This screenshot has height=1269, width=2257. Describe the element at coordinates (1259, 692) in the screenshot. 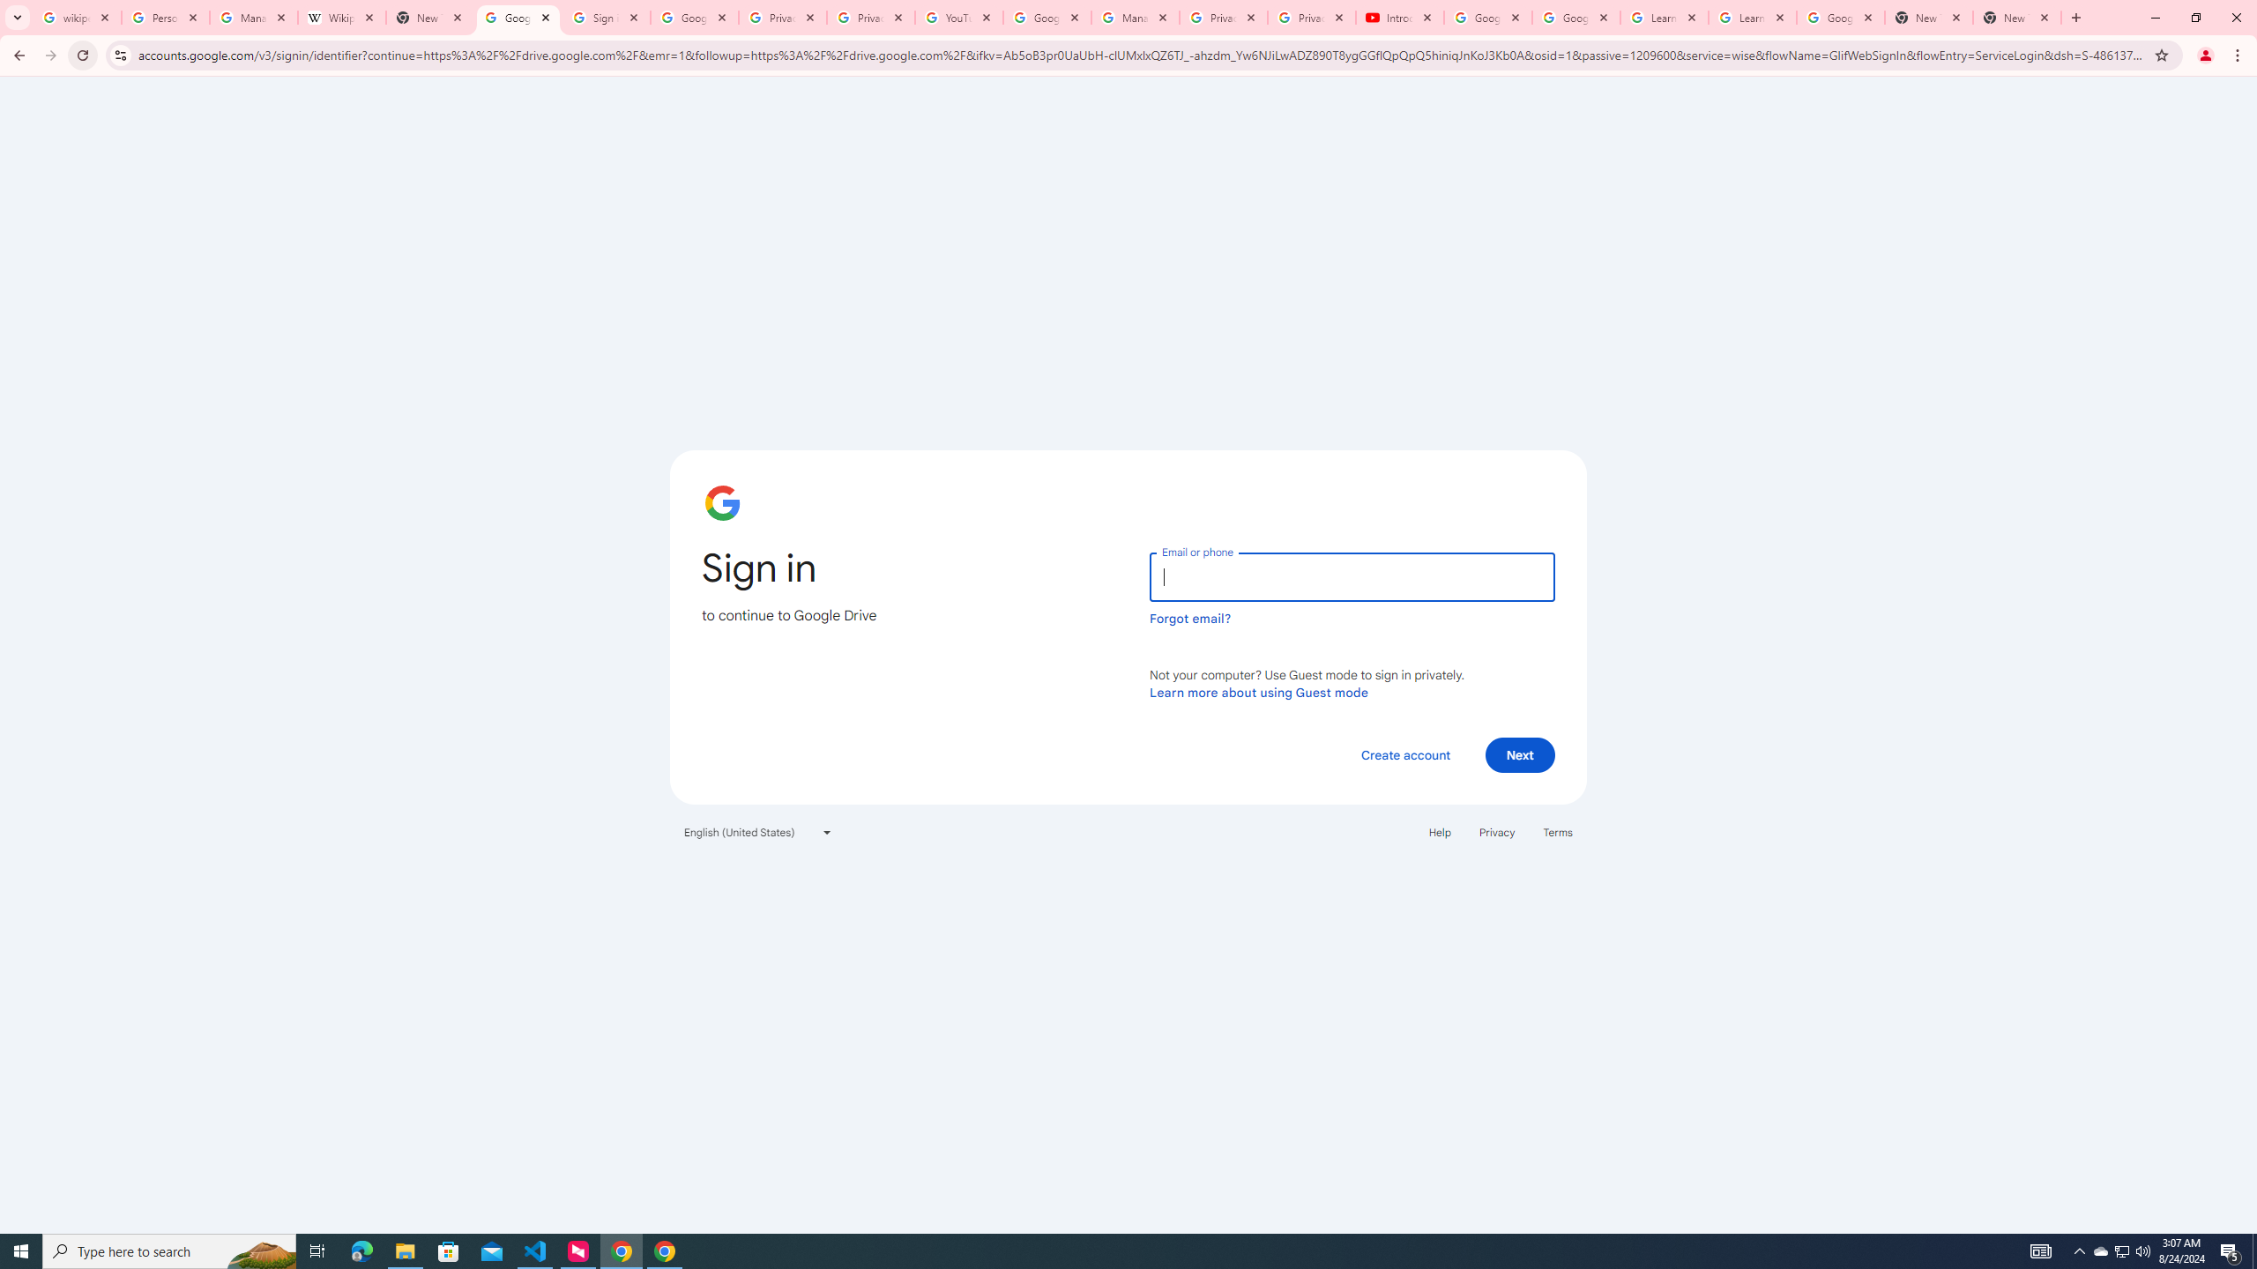

I see `Learn more about using Guest mode` at that location.